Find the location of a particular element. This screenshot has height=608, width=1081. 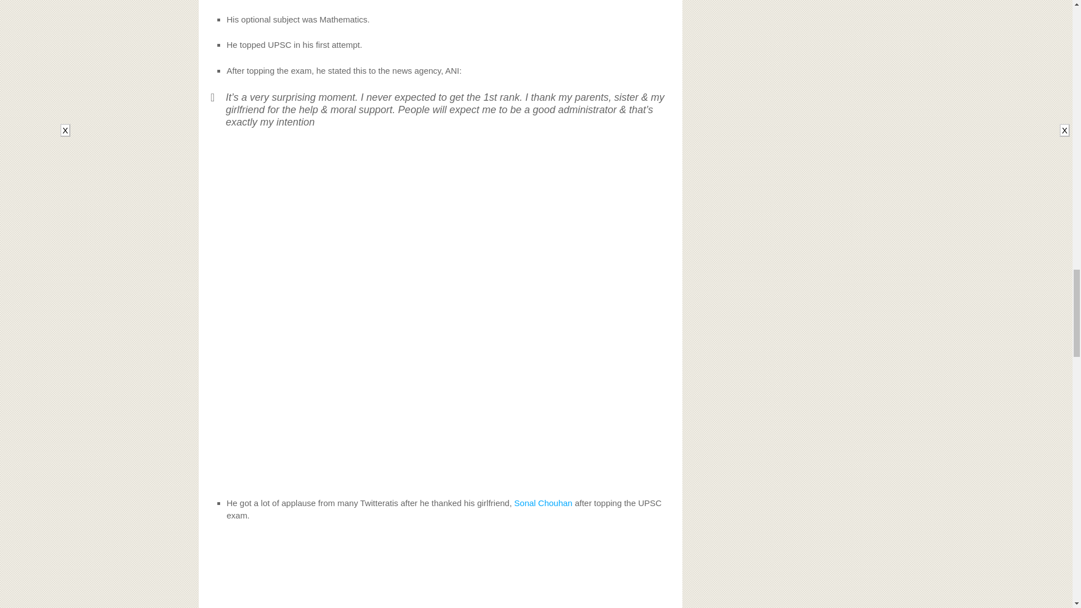

Sonal Chouhan is located at coordinates (543, 502).